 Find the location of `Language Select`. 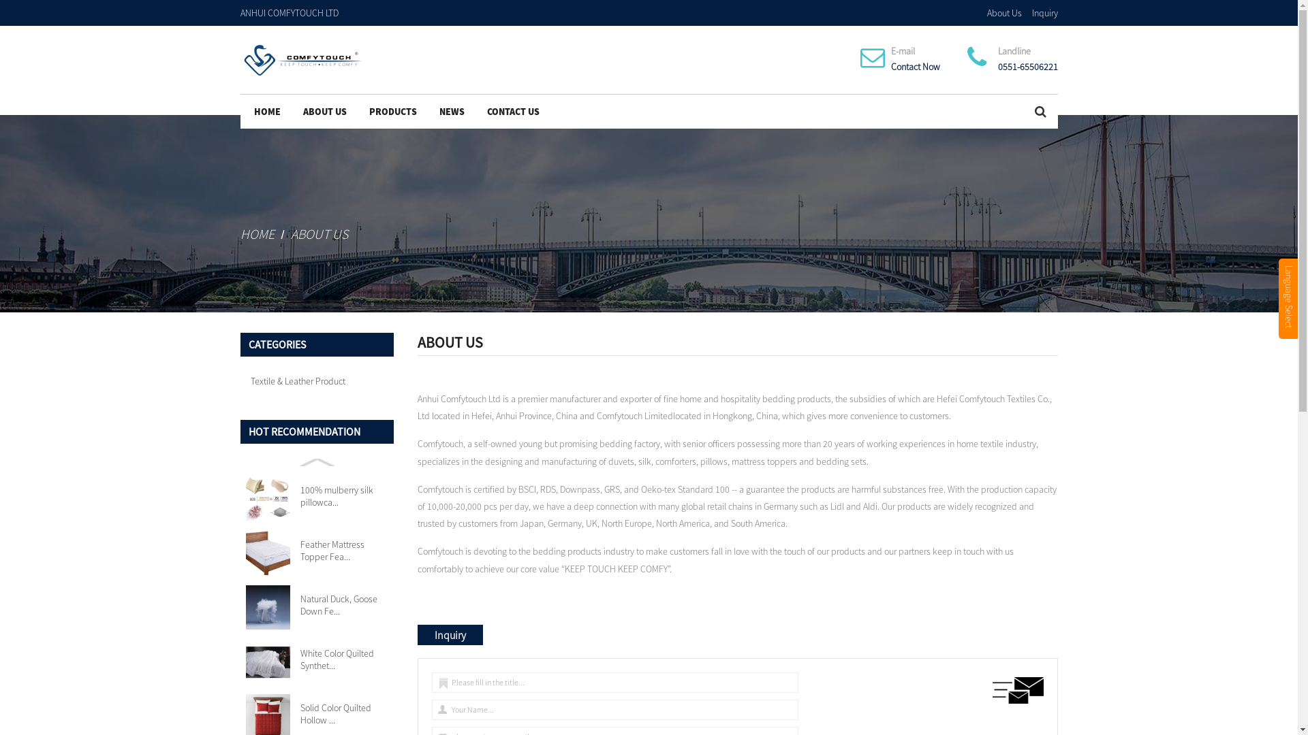

Language Select is located at coordinates (1288, 299).